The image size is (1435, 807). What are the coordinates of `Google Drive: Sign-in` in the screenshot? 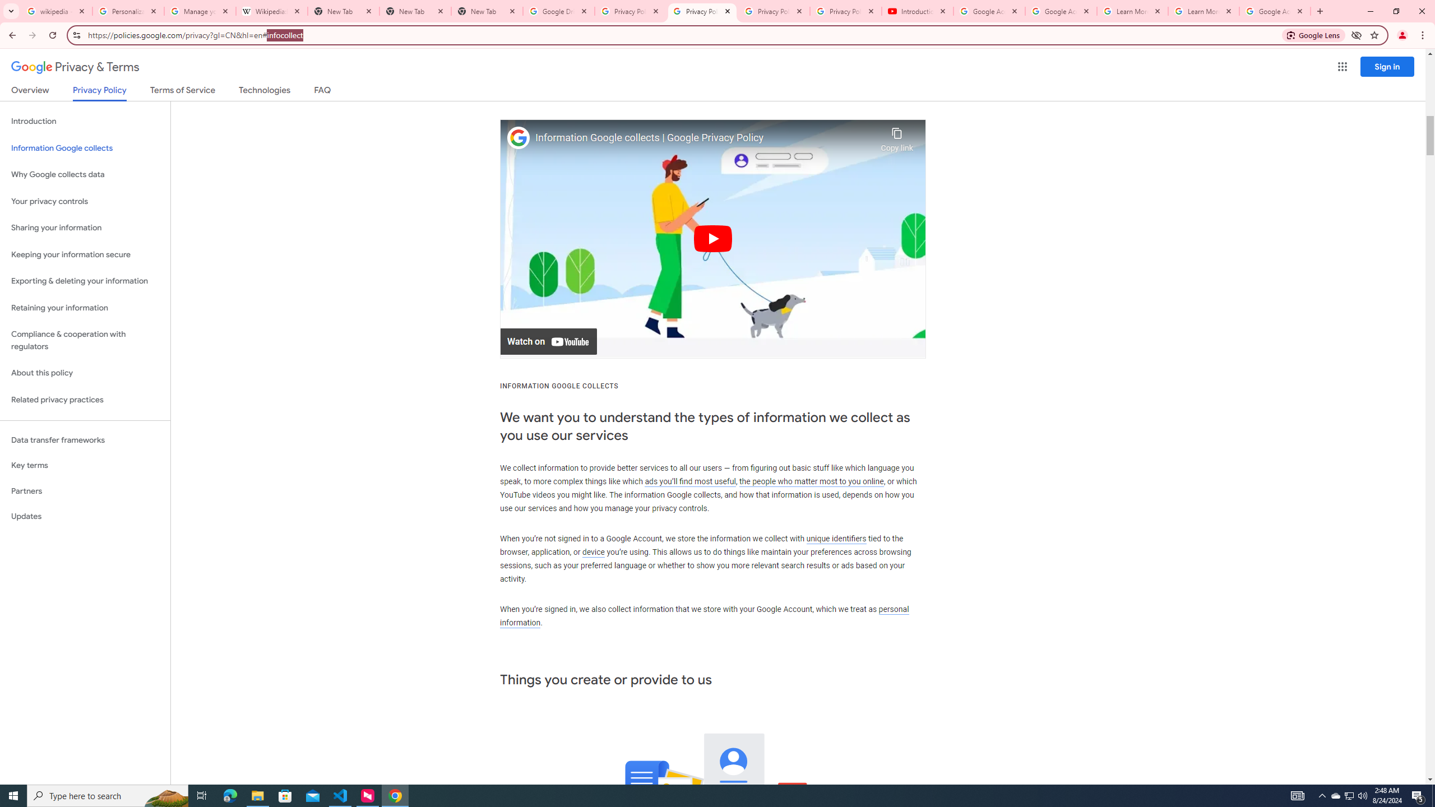 It's located at (559, 11).